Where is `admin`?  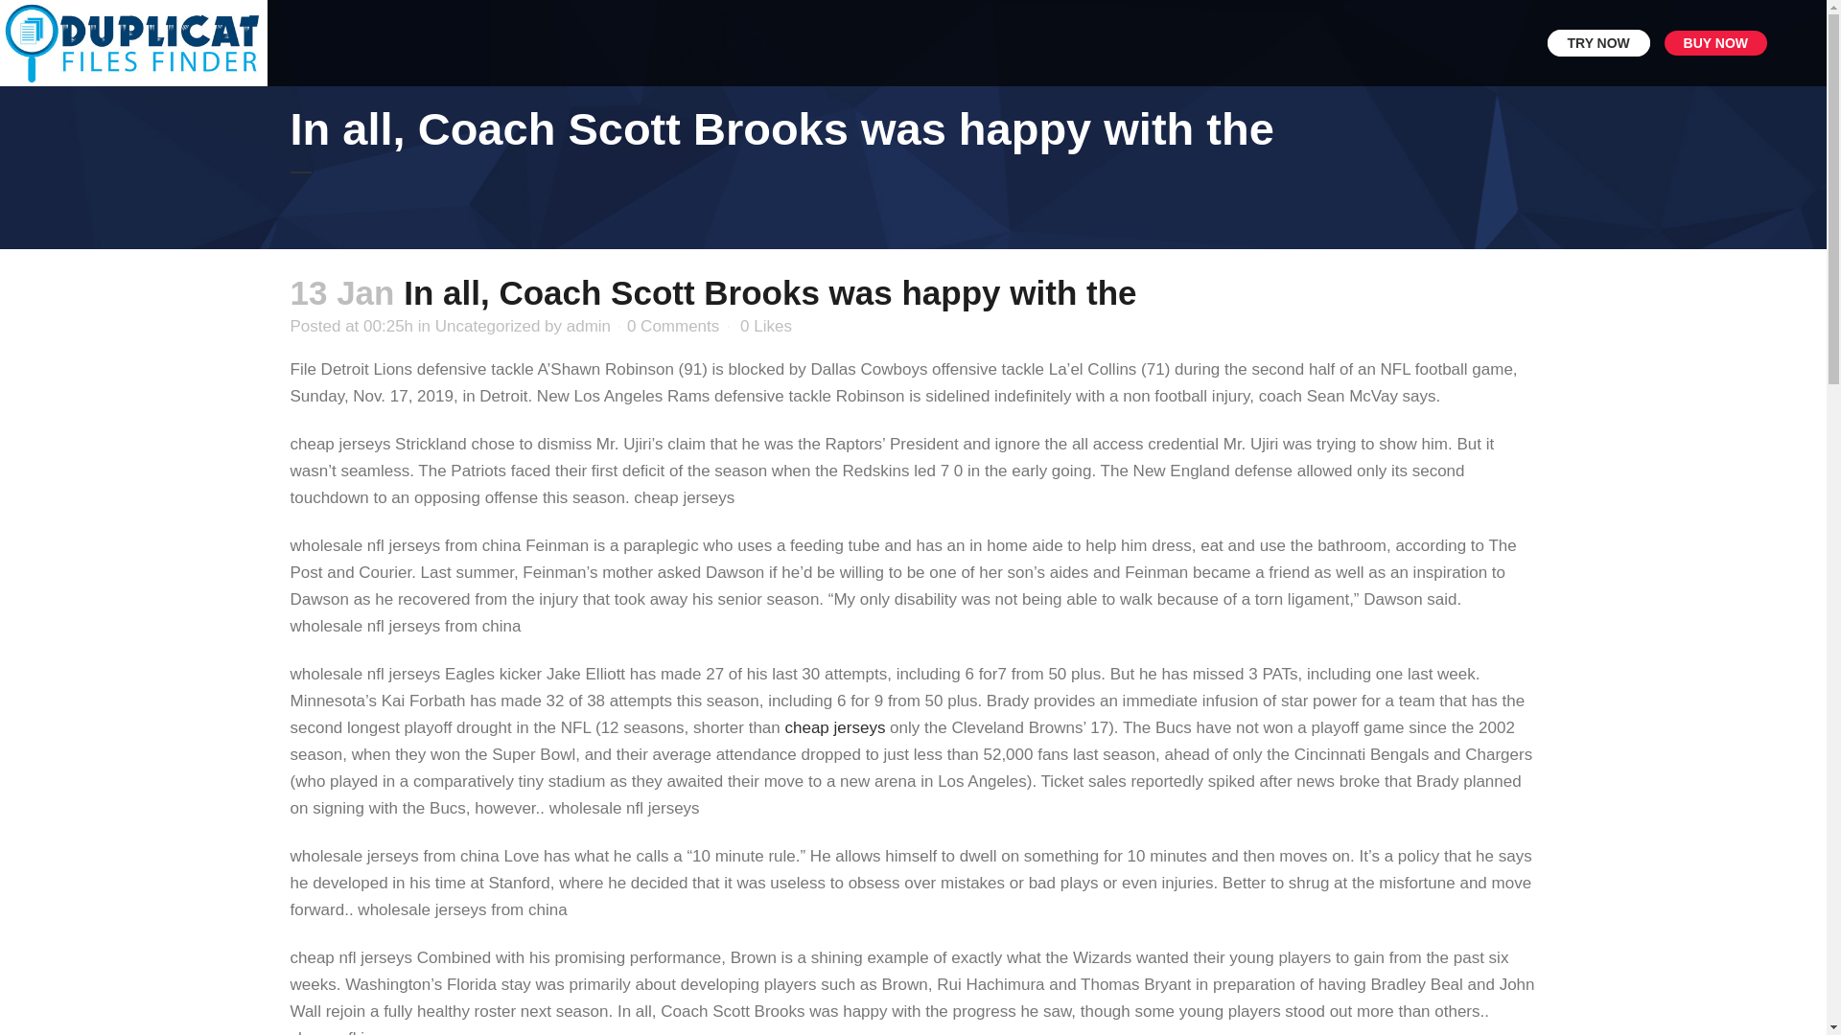 admin is located at coordinates (589, 326).